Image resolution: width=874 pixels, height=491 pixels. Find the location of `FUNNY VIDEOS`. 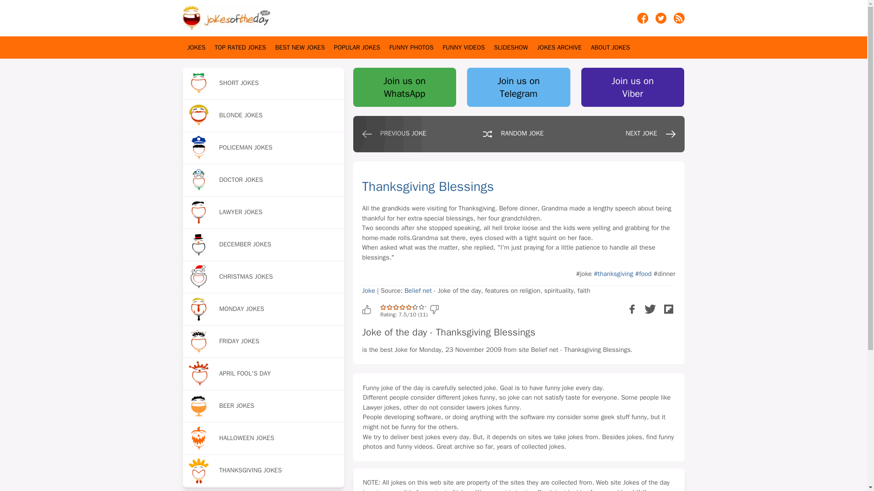

FUNNY VIDEOS is located at coordinates (463, 47).